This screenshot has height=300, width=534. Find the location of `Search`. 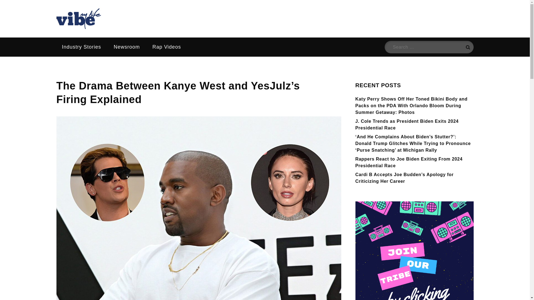

Search is located at coordinates (467, 47).